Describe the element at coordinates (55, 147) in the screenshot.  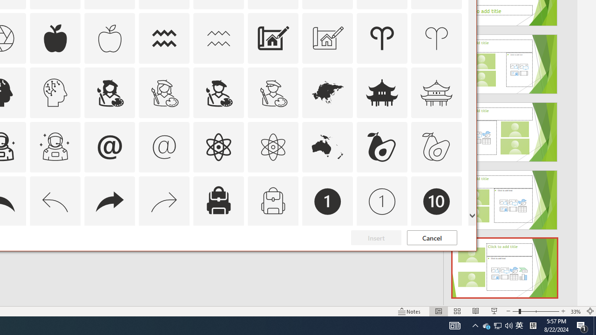
I see `AutomationID: Icons_AstronautMale_M` at that location.